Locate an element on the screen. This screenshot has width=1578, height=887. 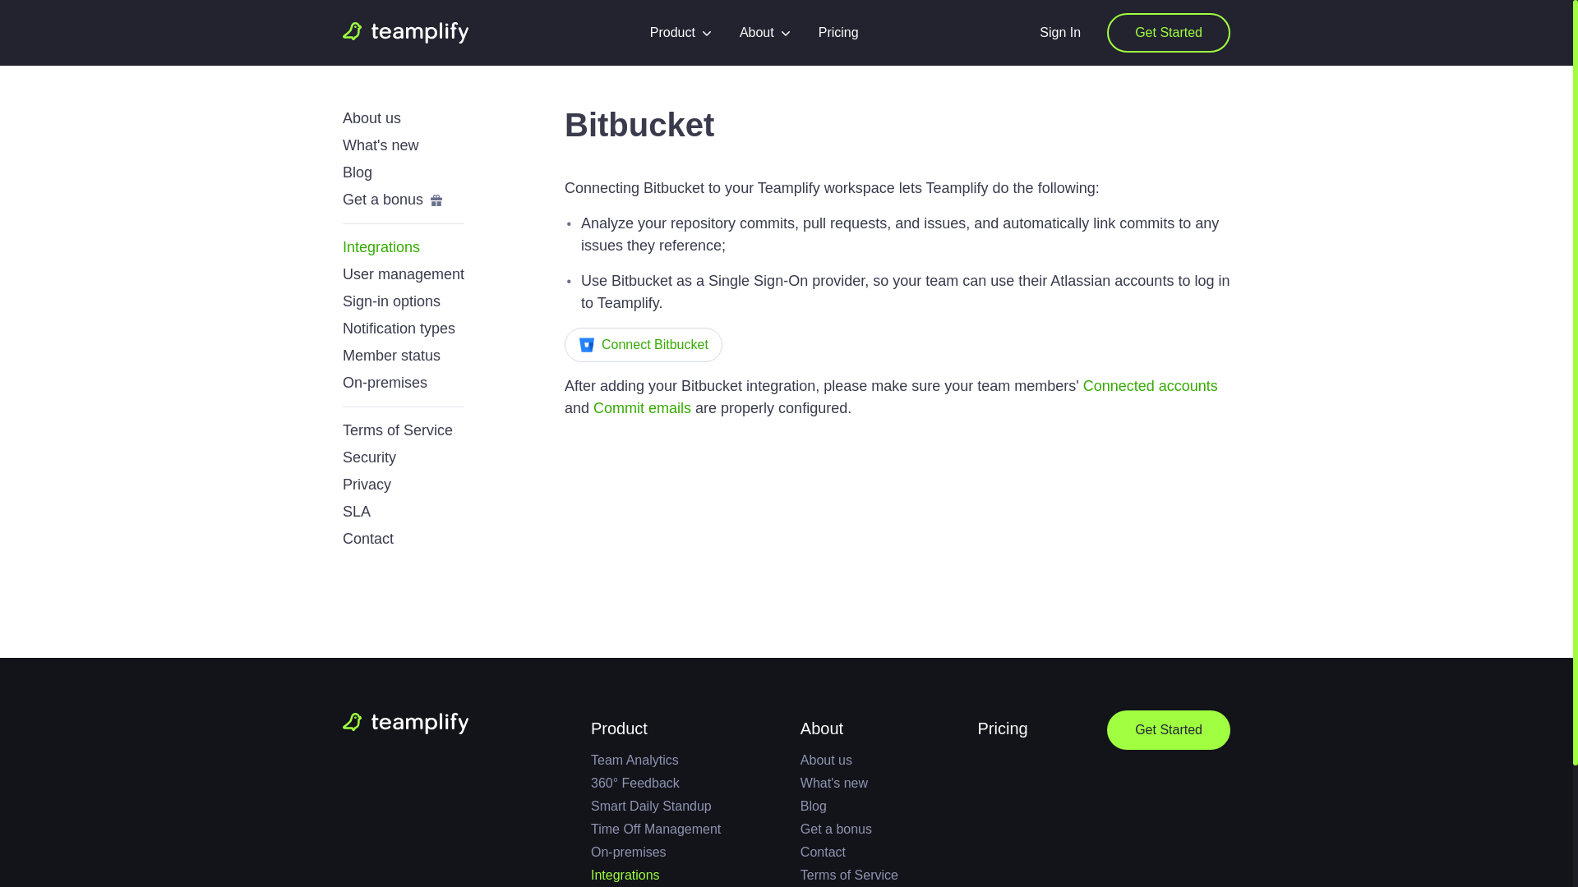
About us is located at coordinates (371, 118).